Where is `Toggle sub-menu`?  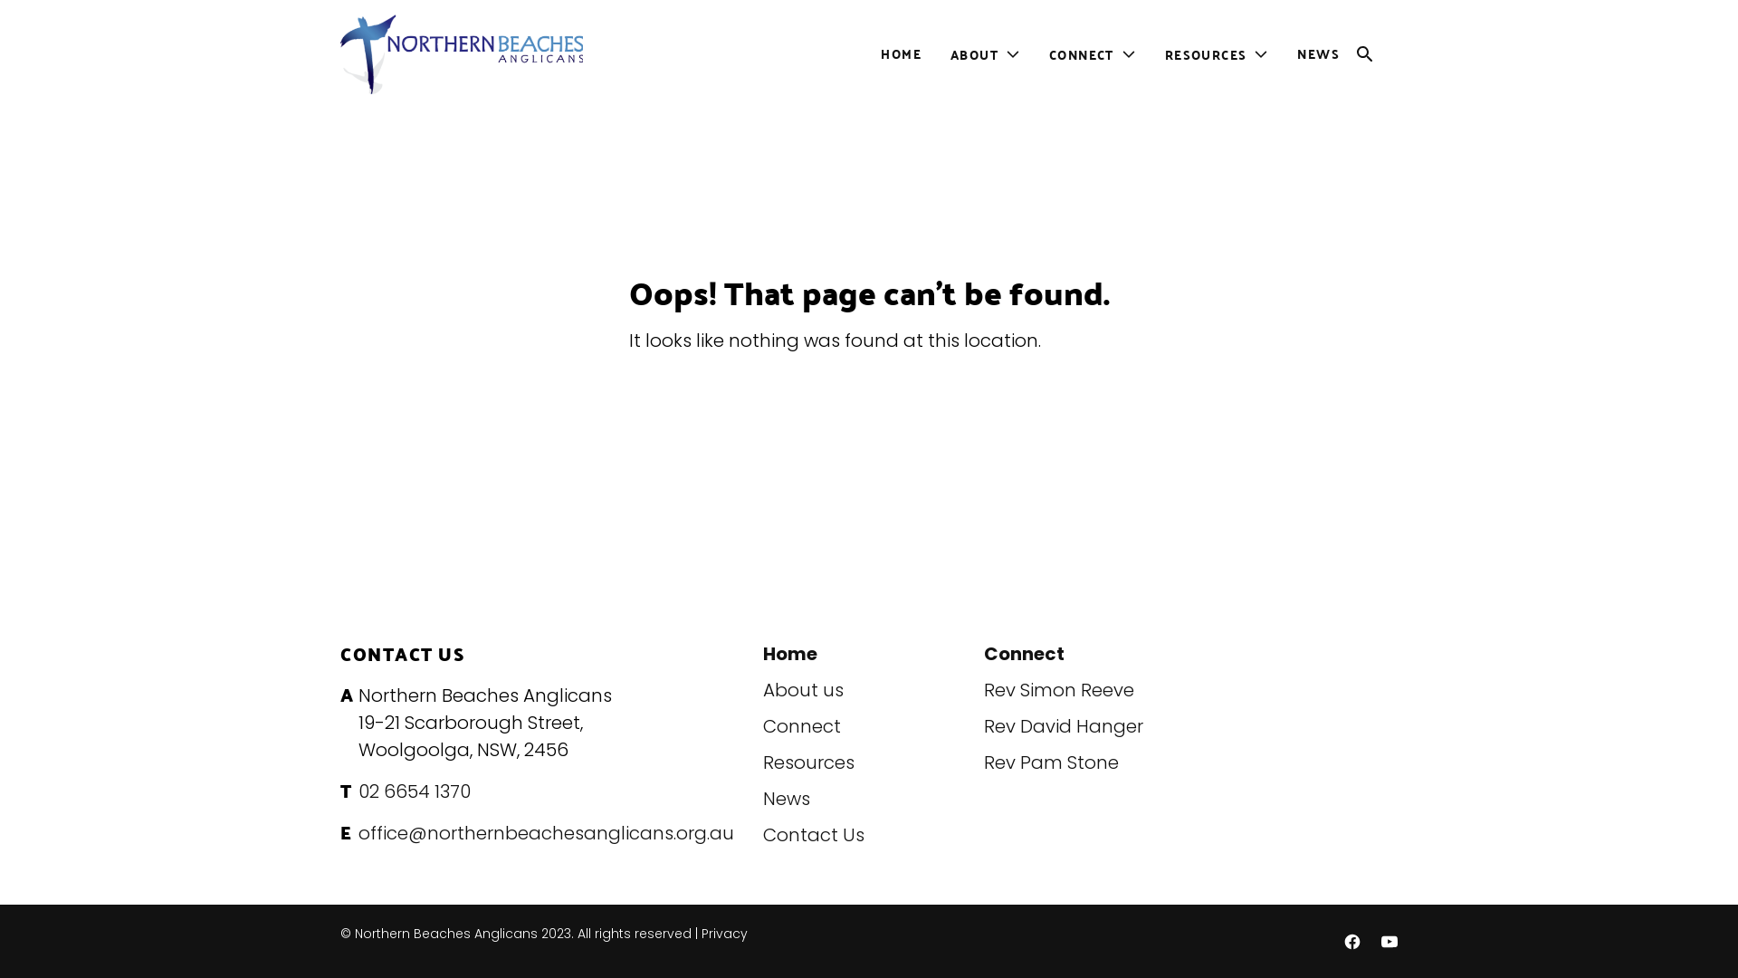 Toggle sub-menu is located at coordinates (1268, 54).